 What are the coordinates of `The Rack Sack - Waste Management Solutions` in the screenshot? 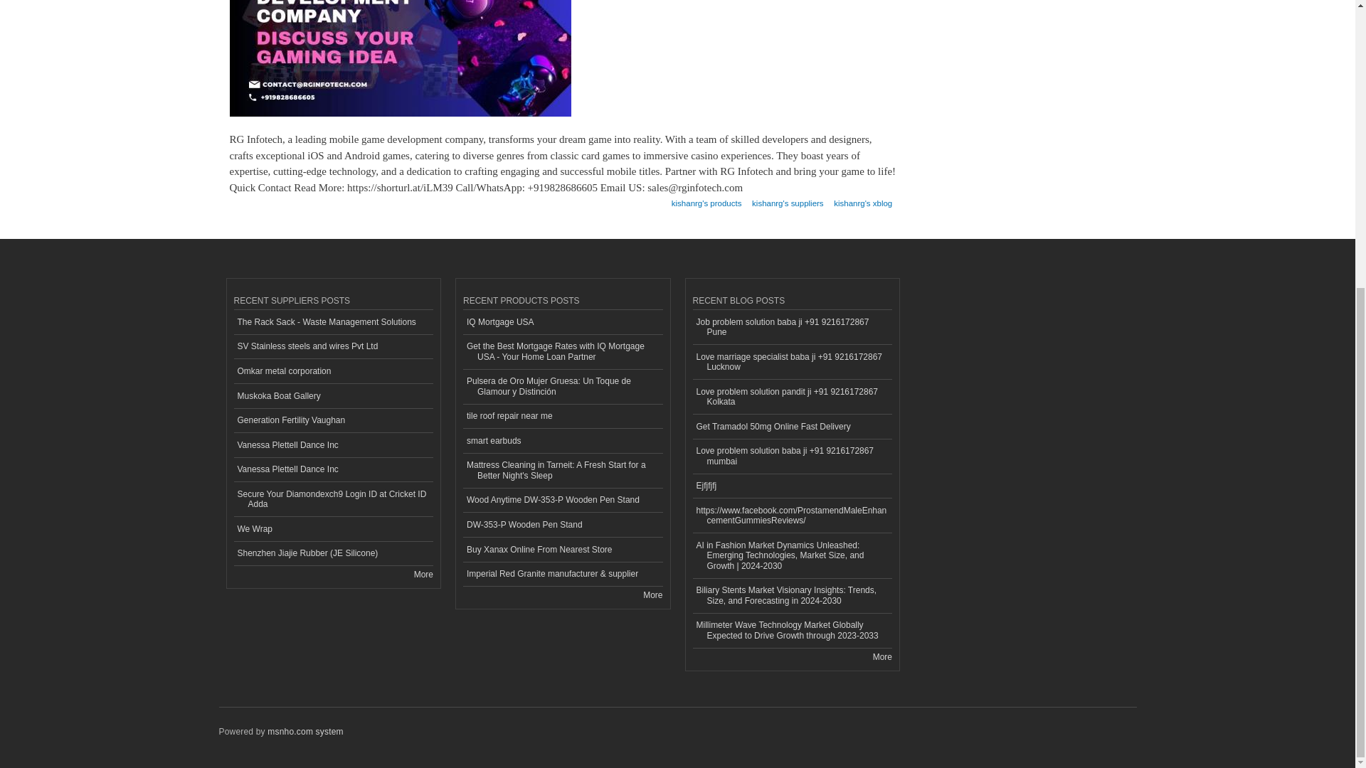 It's located at (333, 322).